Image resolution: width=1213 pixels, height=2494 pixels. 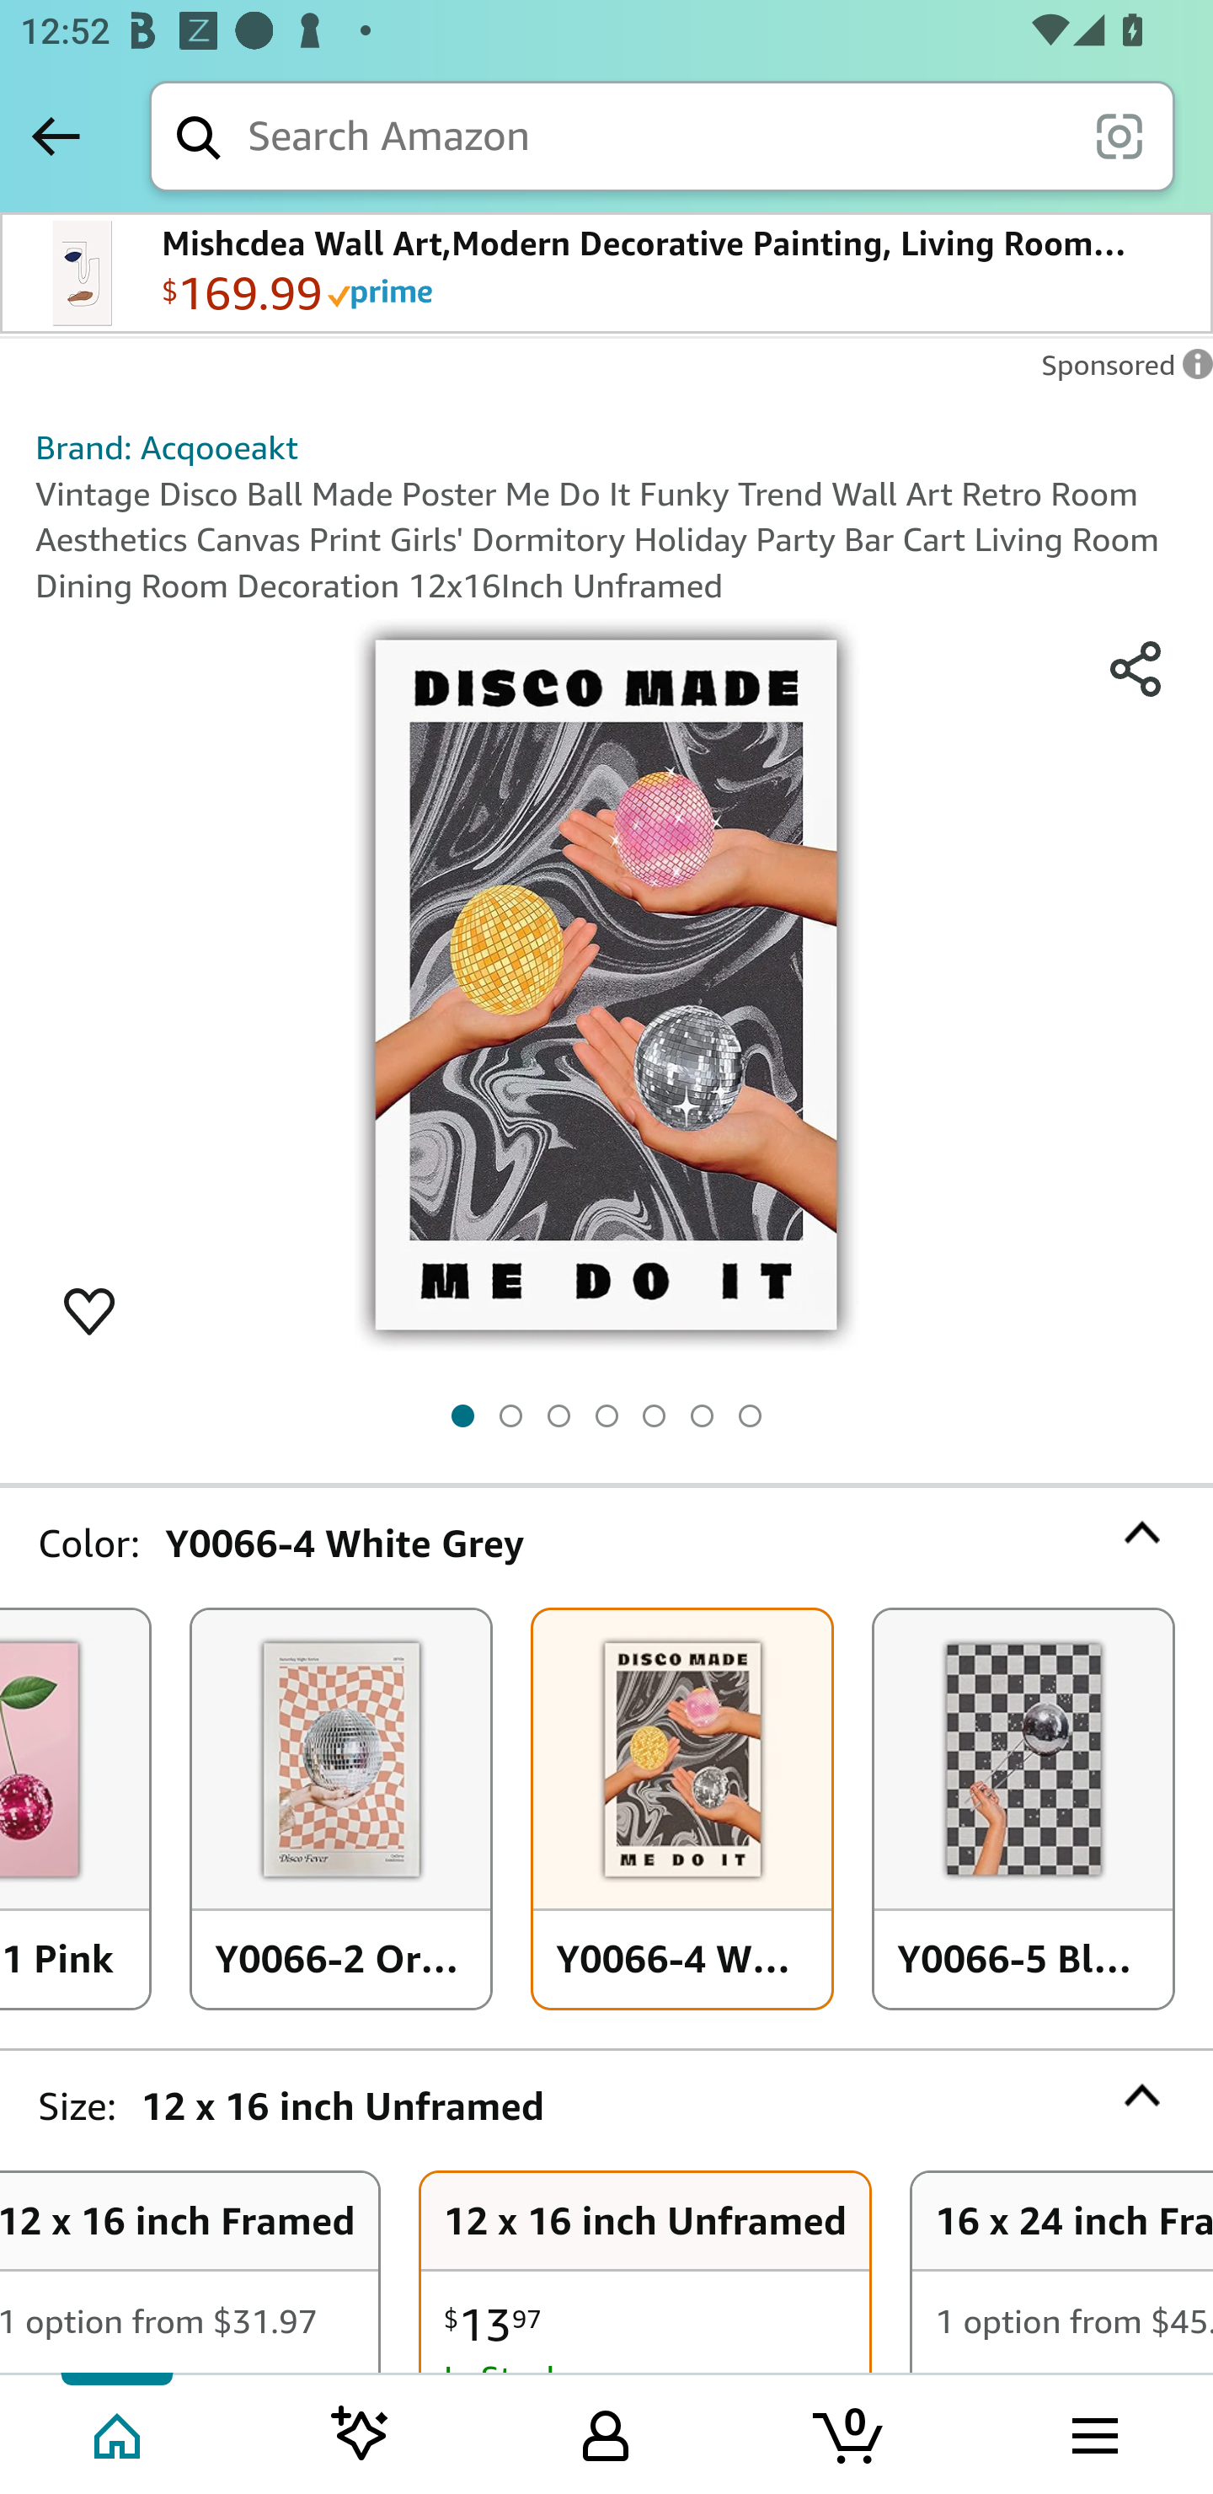 I want to click on Home Tab 1 of 5, so click(x=120, y=2432).